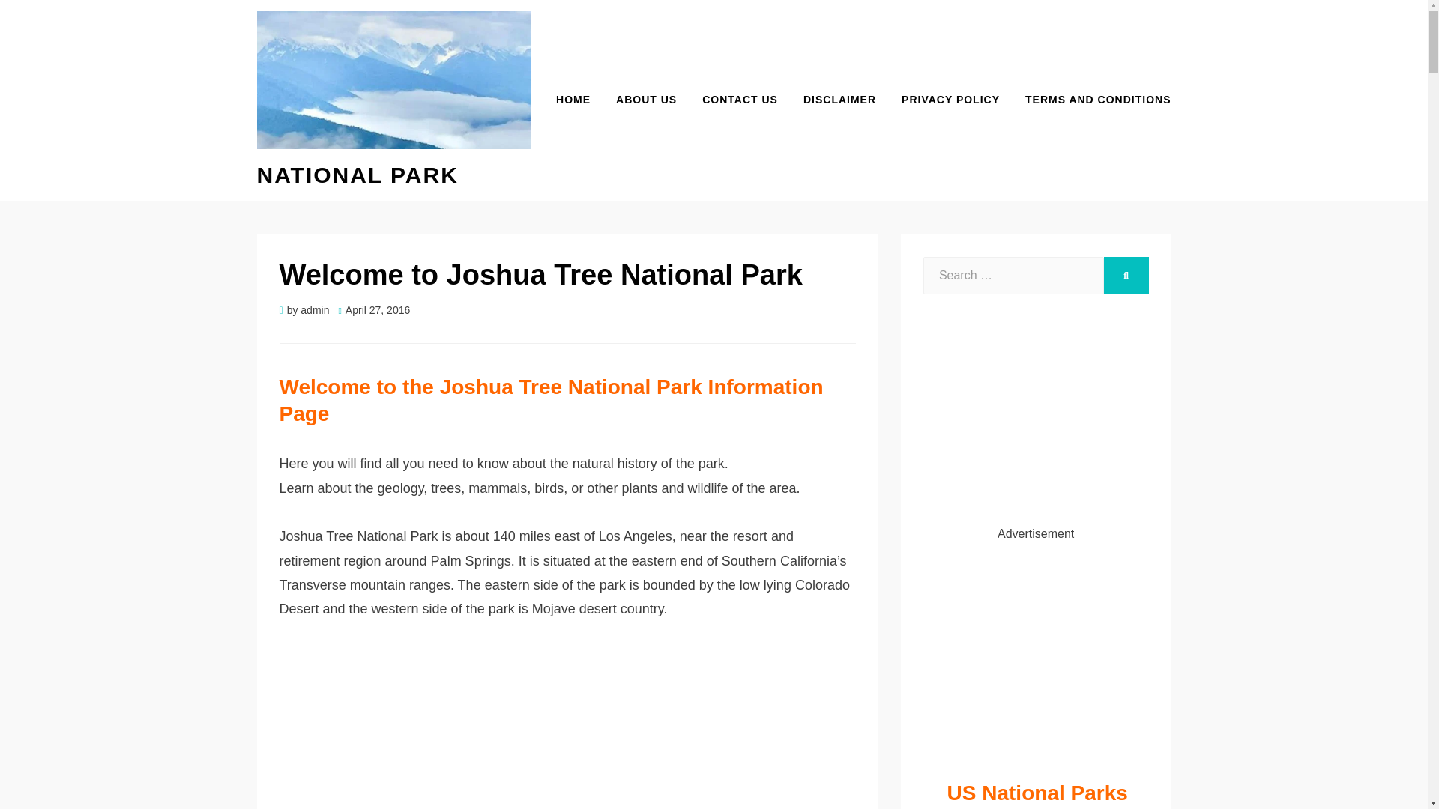 The width and height of the screenshot is (1439, 809). What do you see at coordinates (1036, 794) in the screenshot?
I see `US National Parks Map` at bounding box center [1036, 794].